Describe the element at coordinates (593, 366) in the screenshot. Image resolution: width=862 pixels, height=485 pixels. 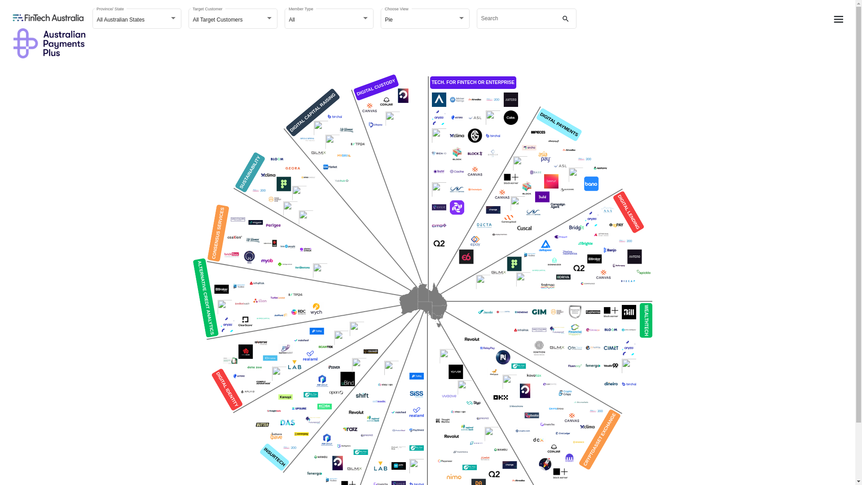
I see `Fenergo Limited` at that location.